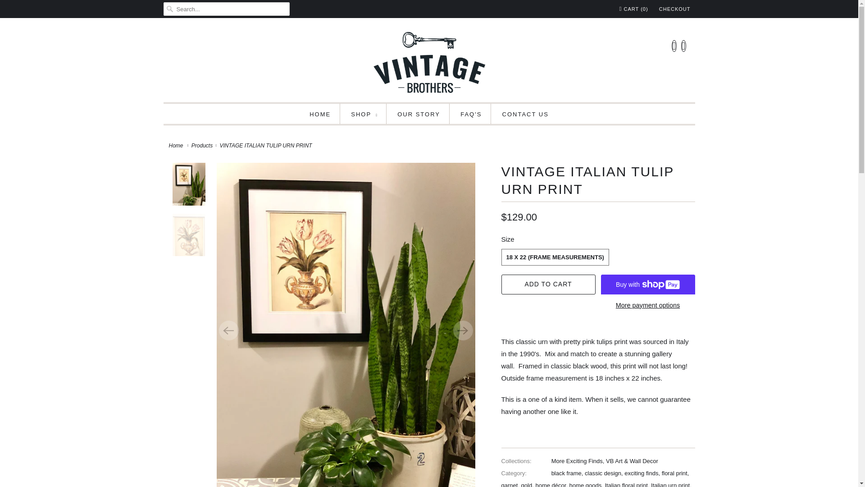 Image resolution: width=865 pixels, height=487 pixels. Describe the element at coordinates (509, 484) in the screenshot. I see `Products tagged garnet` at that location.